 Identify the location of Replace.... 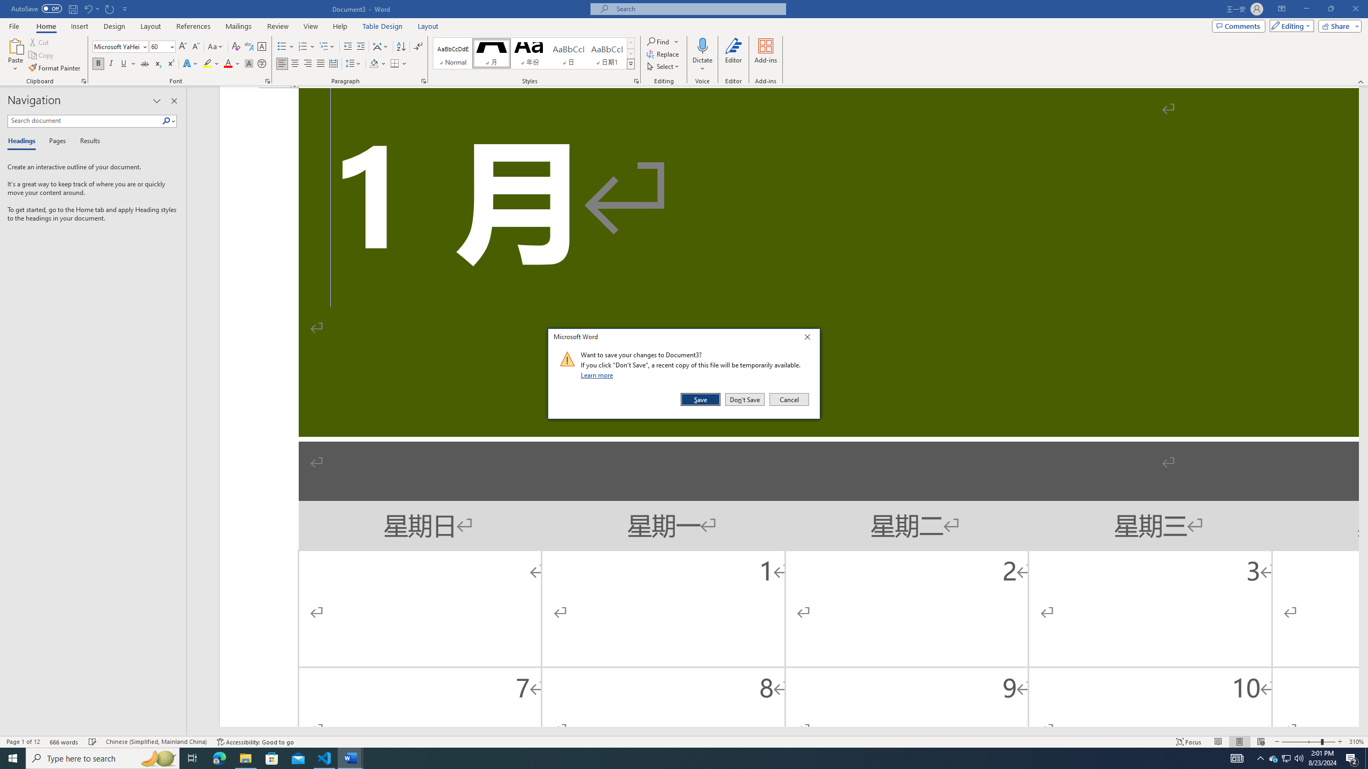
(663, 53).